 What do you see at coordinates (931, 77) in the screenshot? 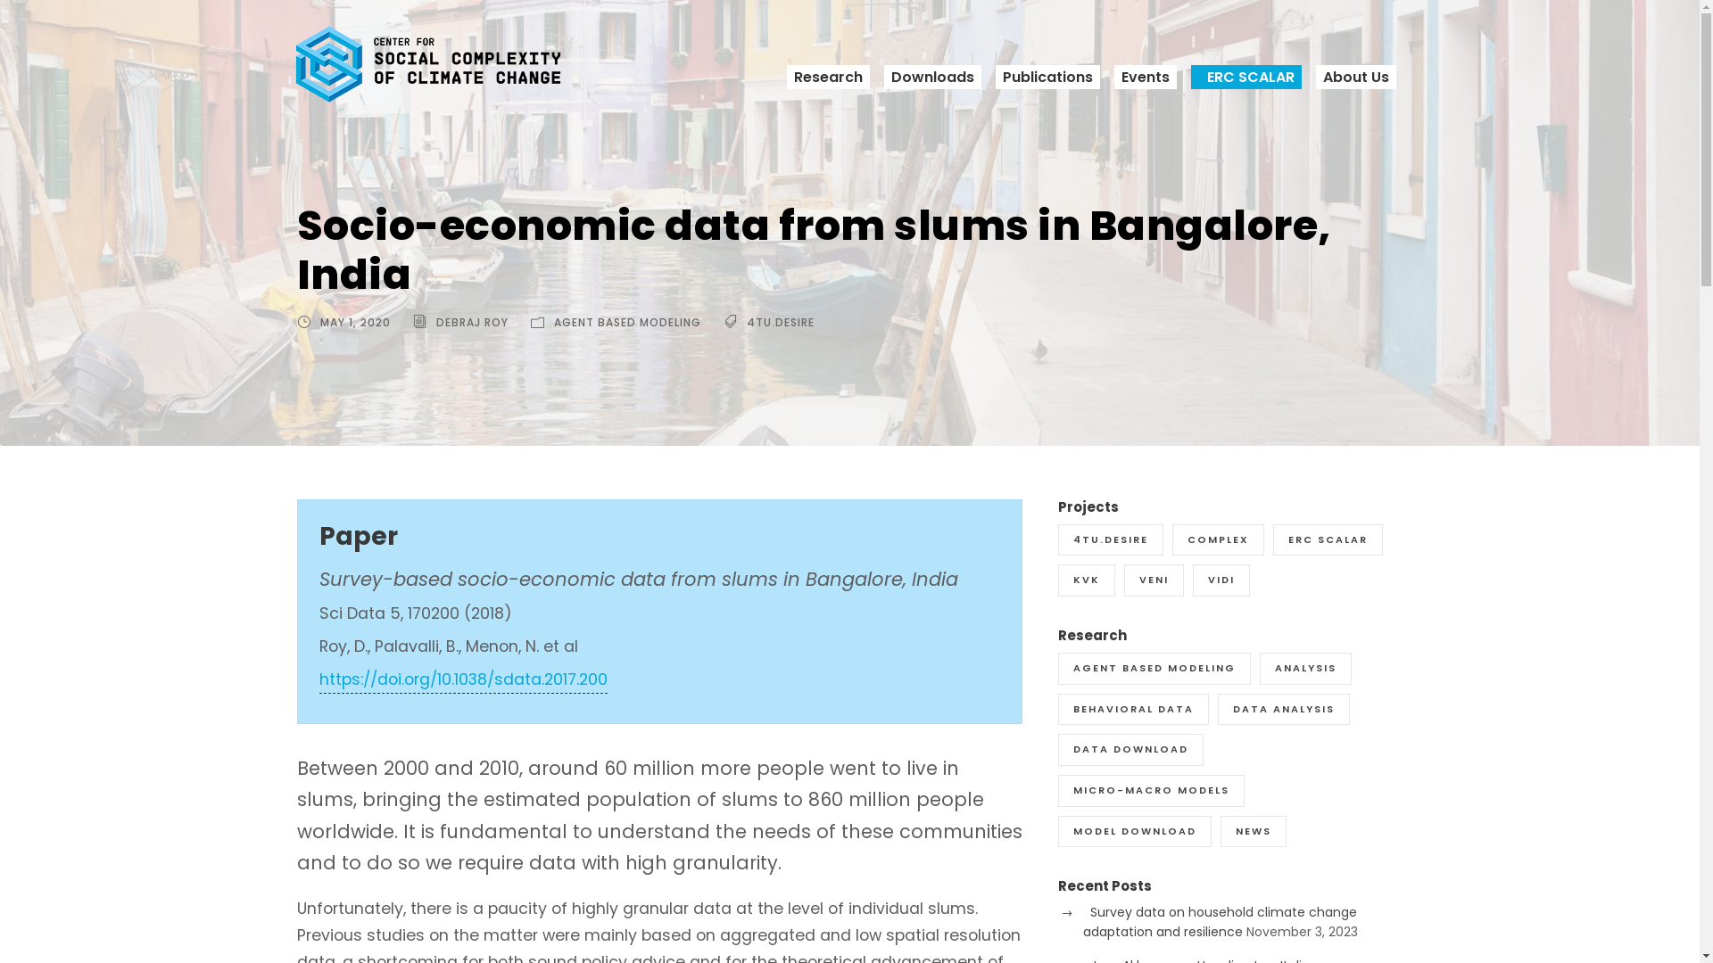
I see `Downloads` at bounding box center [931, 77].